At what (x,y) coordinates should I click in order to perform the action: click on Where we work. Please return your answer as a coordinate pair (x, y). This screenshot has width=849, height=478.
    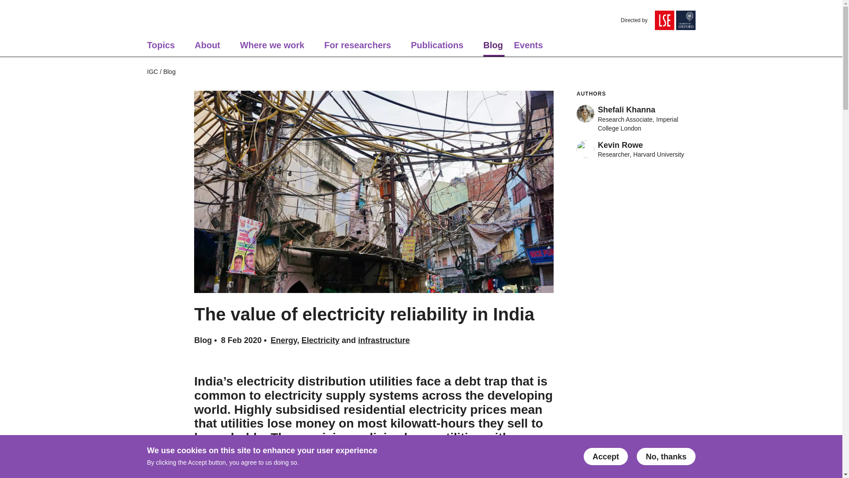
    Looking at the image, I should click on (272, 48).